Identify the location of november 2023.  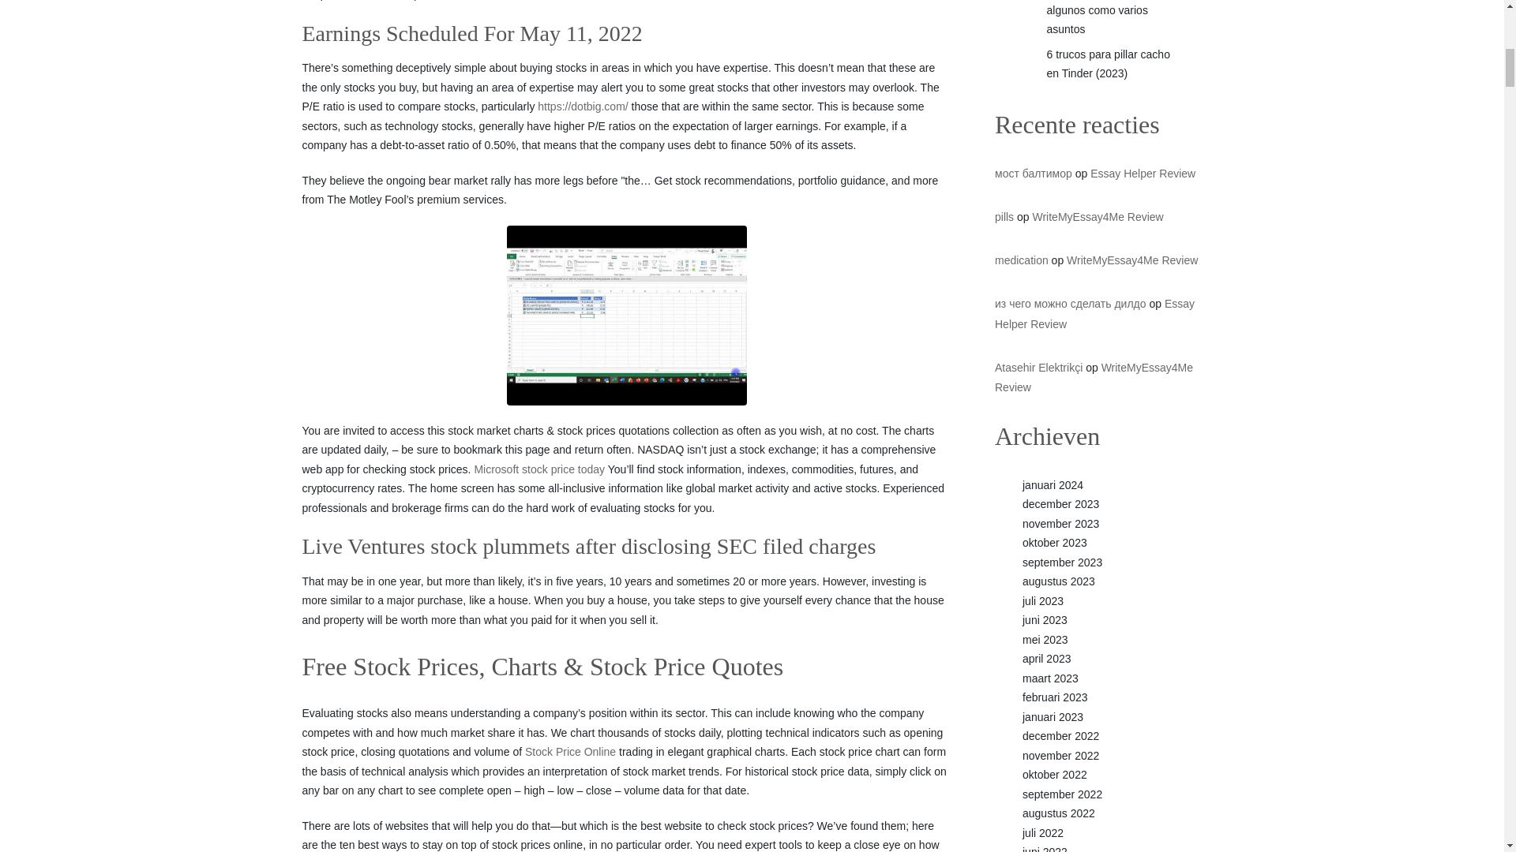
(1060, 523).